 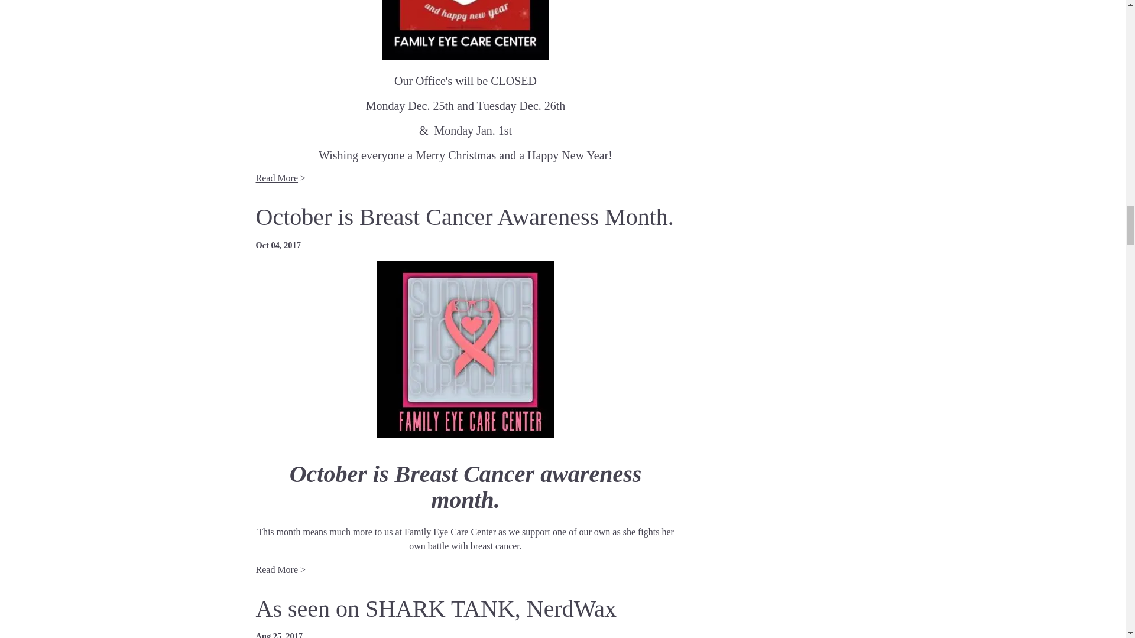 What do you see at coordinates (277, 177) in the screenshot?
I see `Read More` at bounding box center [277, 177].